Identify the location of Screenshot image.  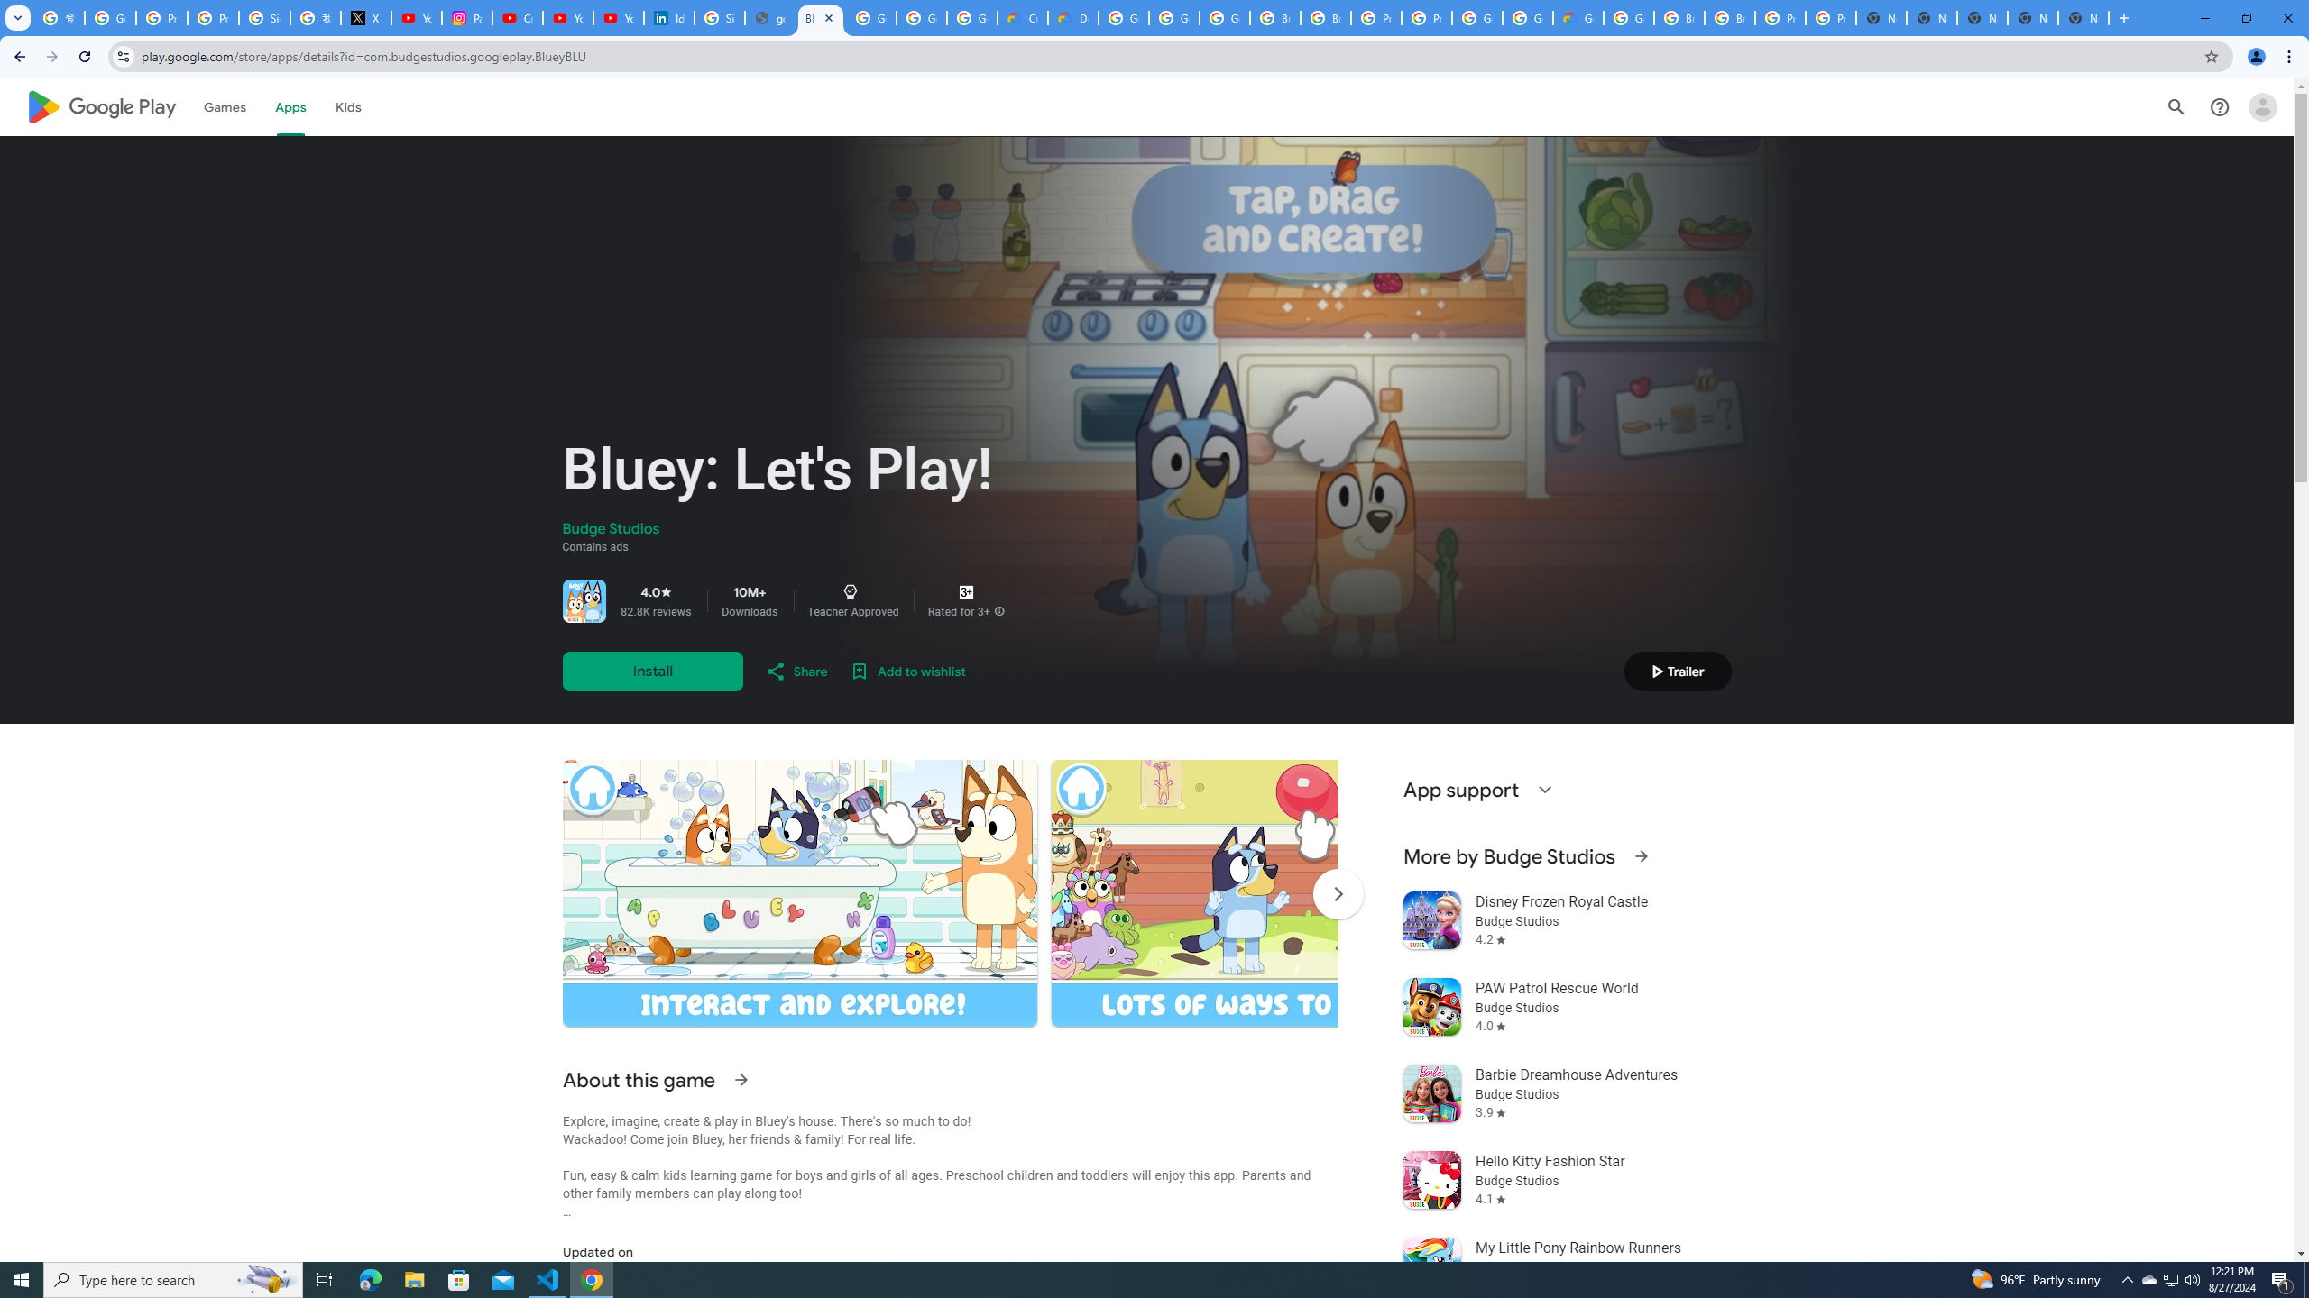
(1288, 892).